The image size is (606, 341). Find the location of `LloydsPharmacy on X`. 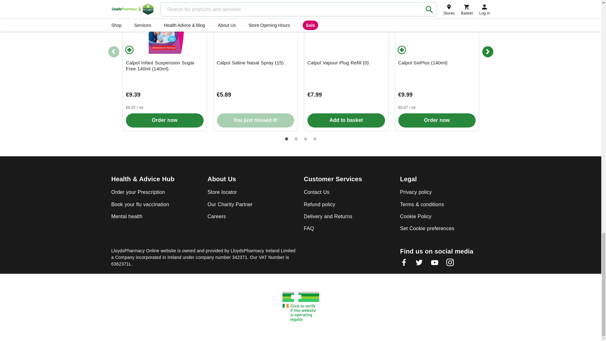

LloydsPharmacy on X is located at coordinates (419, 264).